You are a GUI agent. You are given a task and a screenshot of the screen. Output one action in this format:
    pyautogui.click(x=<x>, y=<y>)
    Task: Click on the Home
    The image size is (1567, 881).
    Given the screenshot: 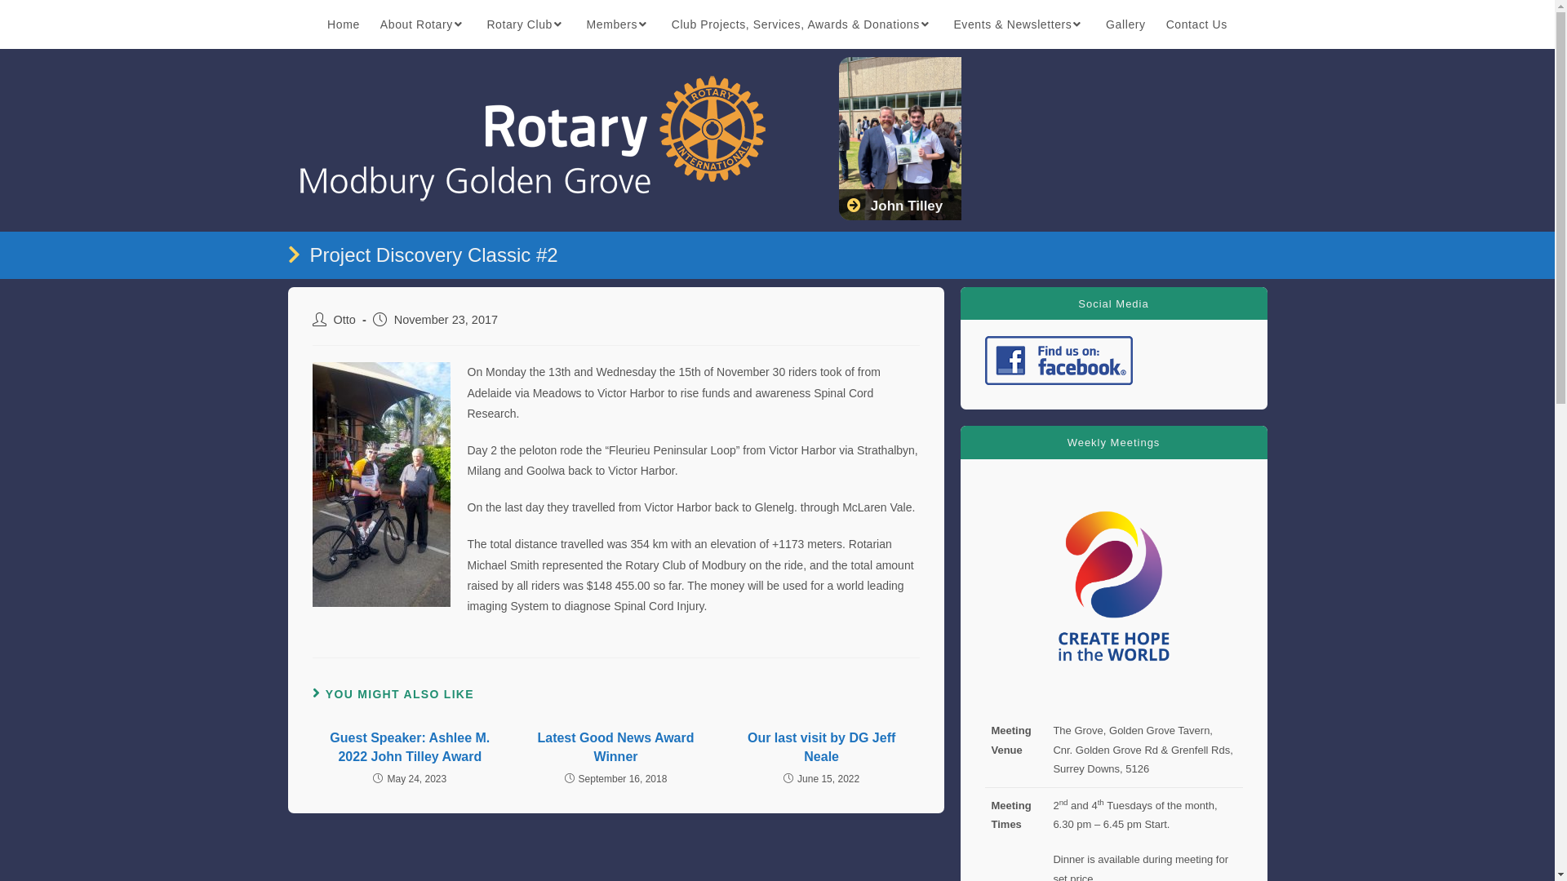 What is the action you would take?
    pyautogui.click(x=344, y=24)
    